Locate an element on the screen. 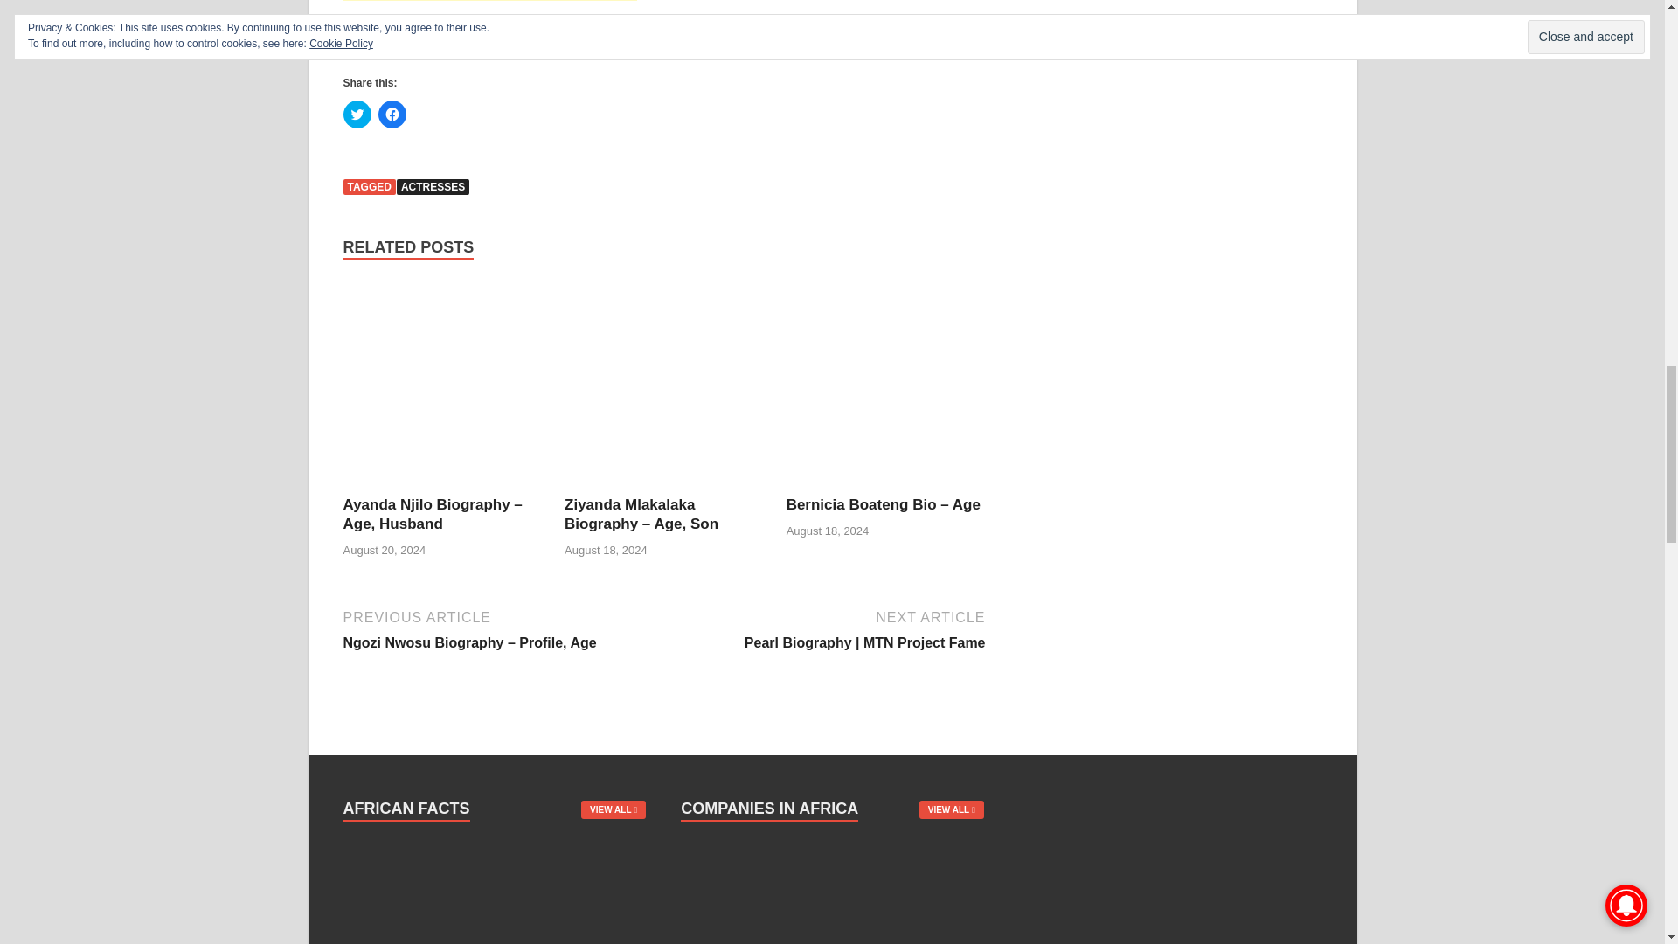 The width and height of the screenshot is (1678, 944). Youtube Channel is located at coordinates (453, 24).